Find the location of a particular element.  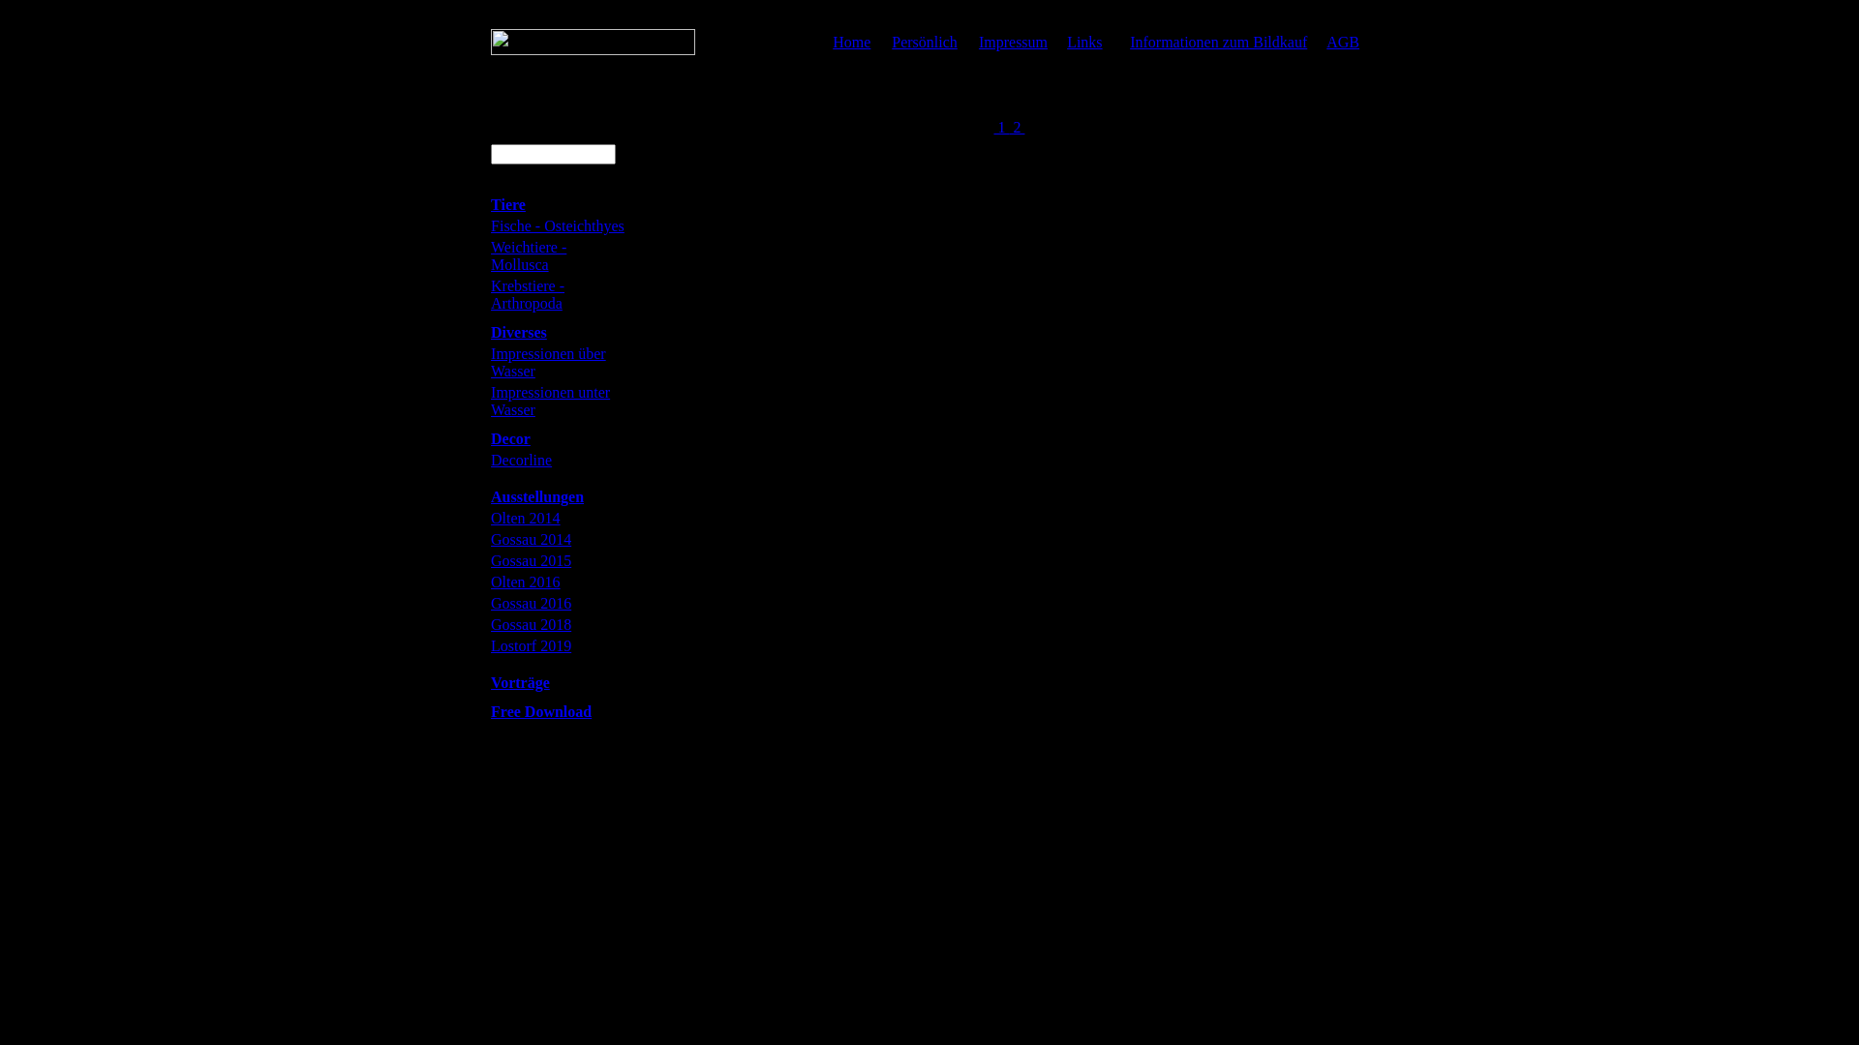

Krebstiere - Arthropoda is located at coordinates (527, 294).